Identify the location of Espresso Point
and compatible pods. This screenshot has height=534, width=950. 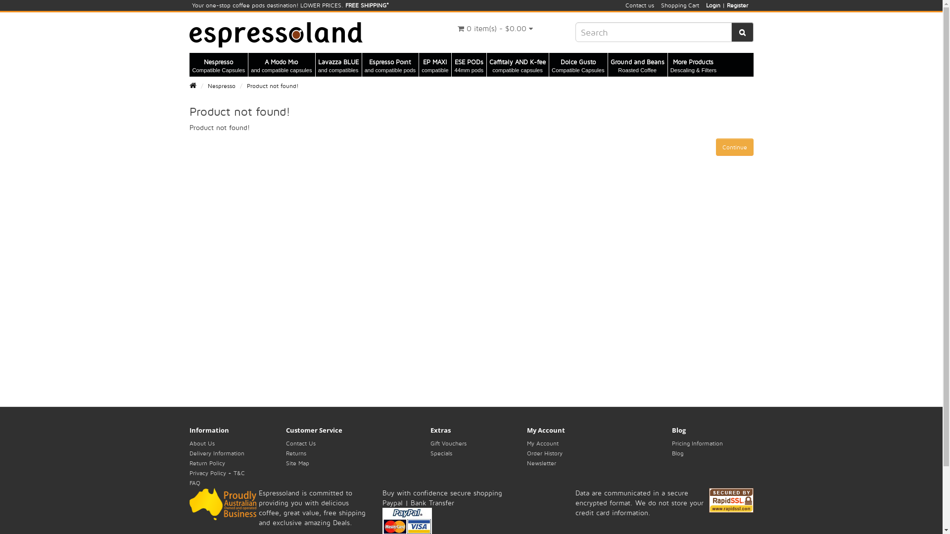
(391, 65).